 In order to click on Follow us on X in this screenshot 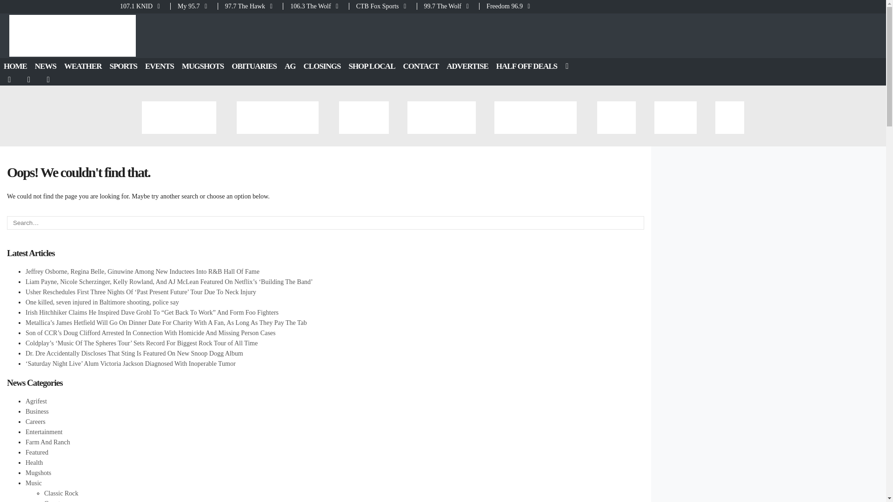, I will do `click(29, 79)`.